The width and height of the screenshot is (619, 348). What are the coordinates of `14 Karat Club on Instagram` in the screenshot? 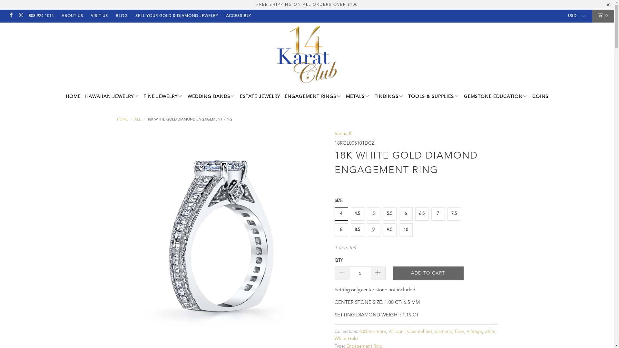 It's located at (21, 16).